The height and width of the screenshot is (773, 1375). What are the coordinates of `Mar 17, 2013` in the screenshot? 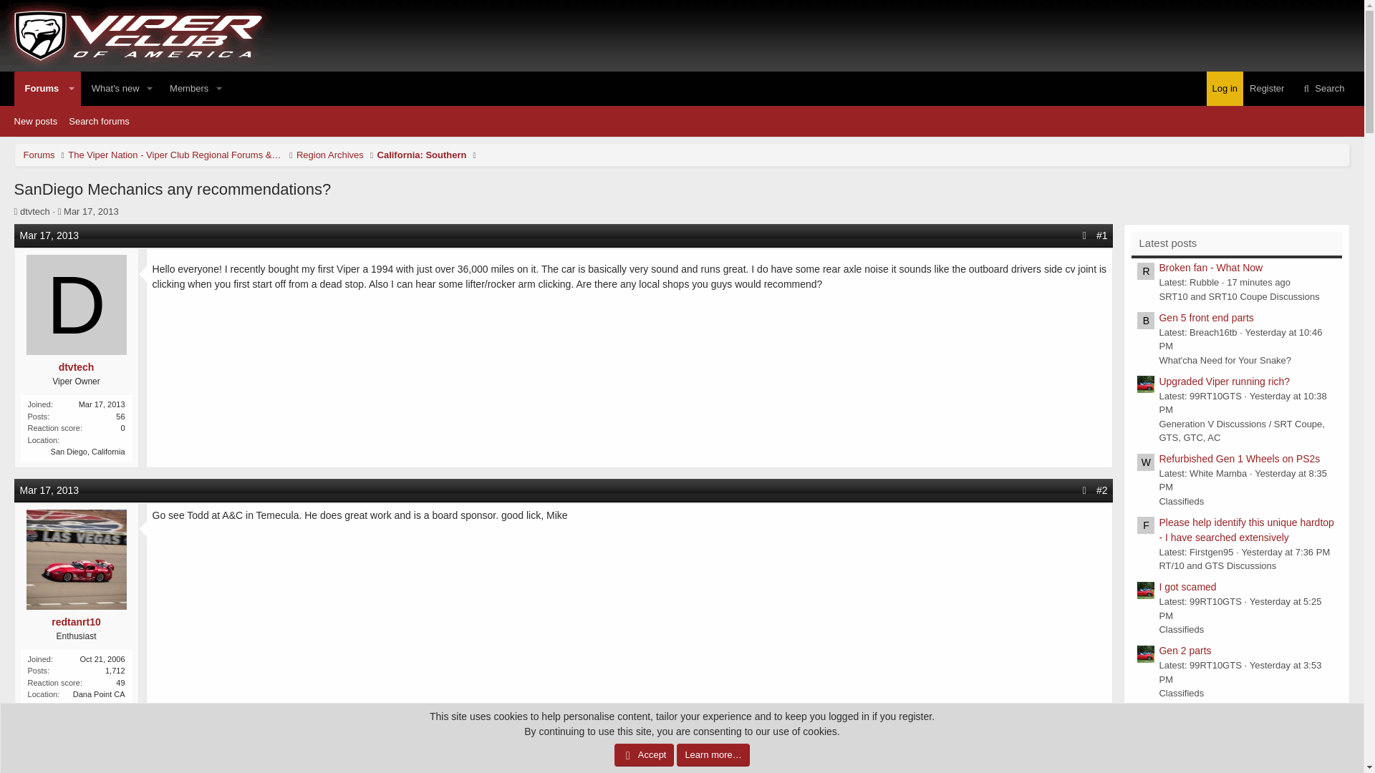 It's located at (422, 155).